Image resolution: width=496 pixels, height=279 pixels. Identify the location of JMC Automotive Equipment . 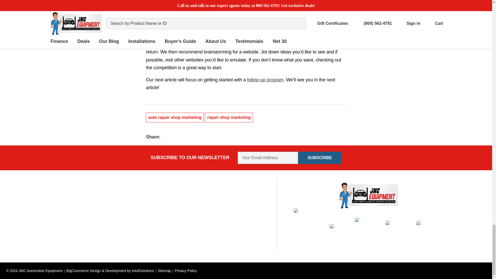
(368, 195).